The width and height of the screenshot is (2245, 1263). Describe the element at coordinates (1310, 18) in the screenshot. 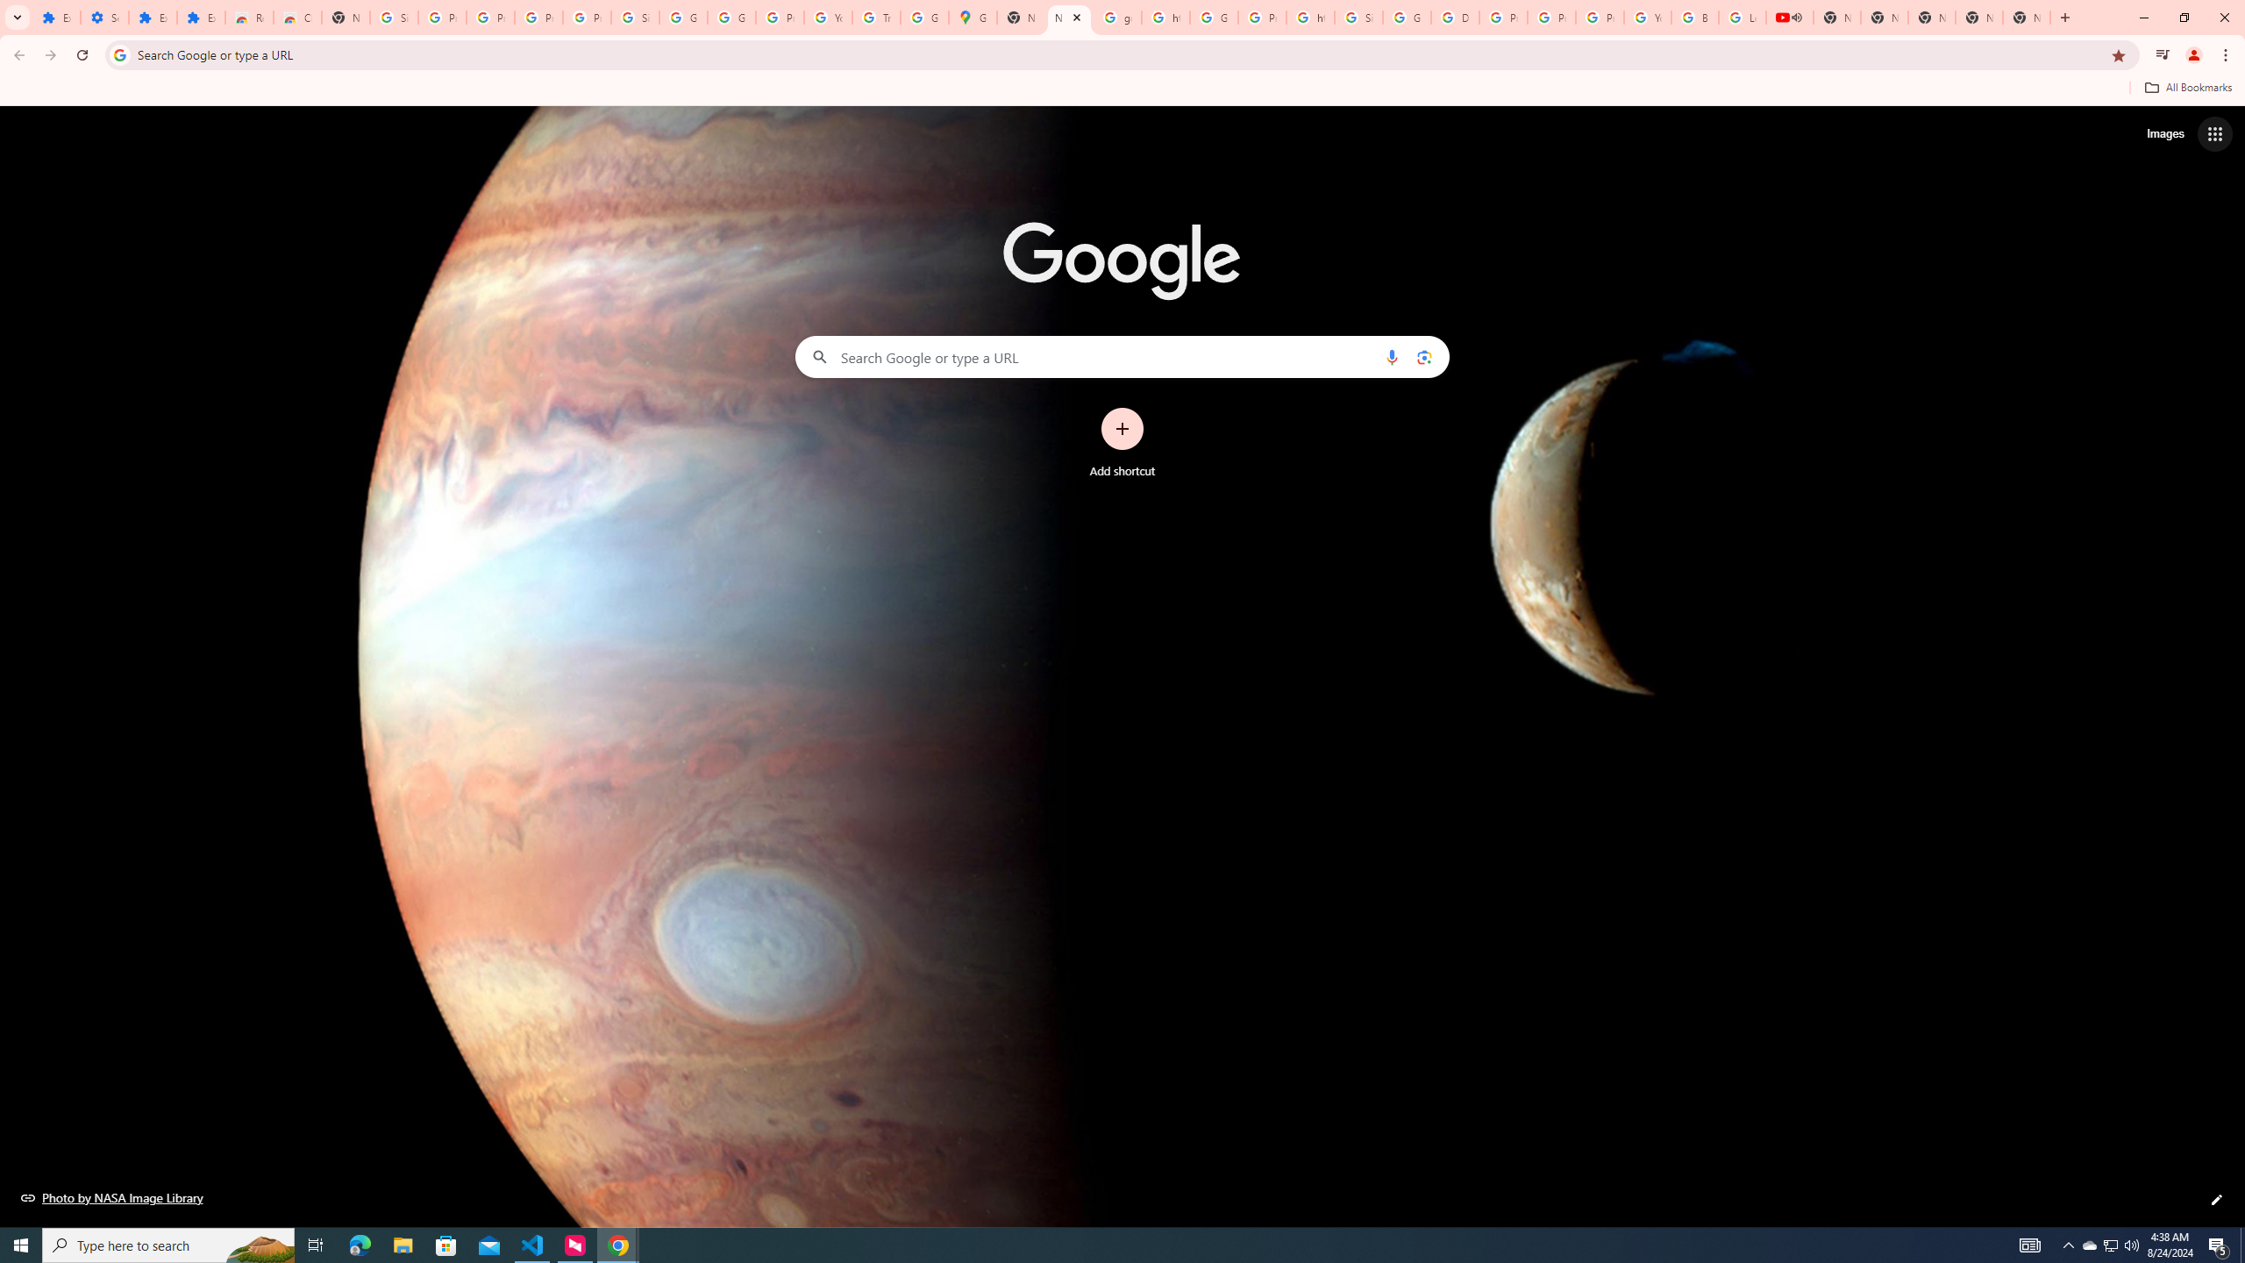

I see `https://scholar.google.com/` at that location.